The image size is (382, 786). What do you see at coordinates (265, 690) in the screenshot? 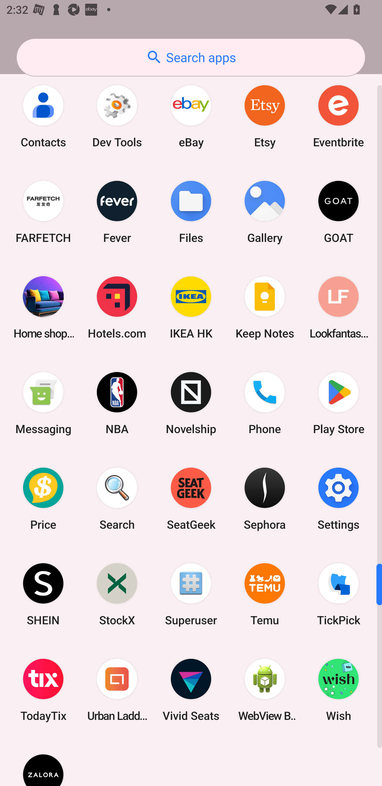
I see `WebView Browser Tester` at bounding box center [265, 690].